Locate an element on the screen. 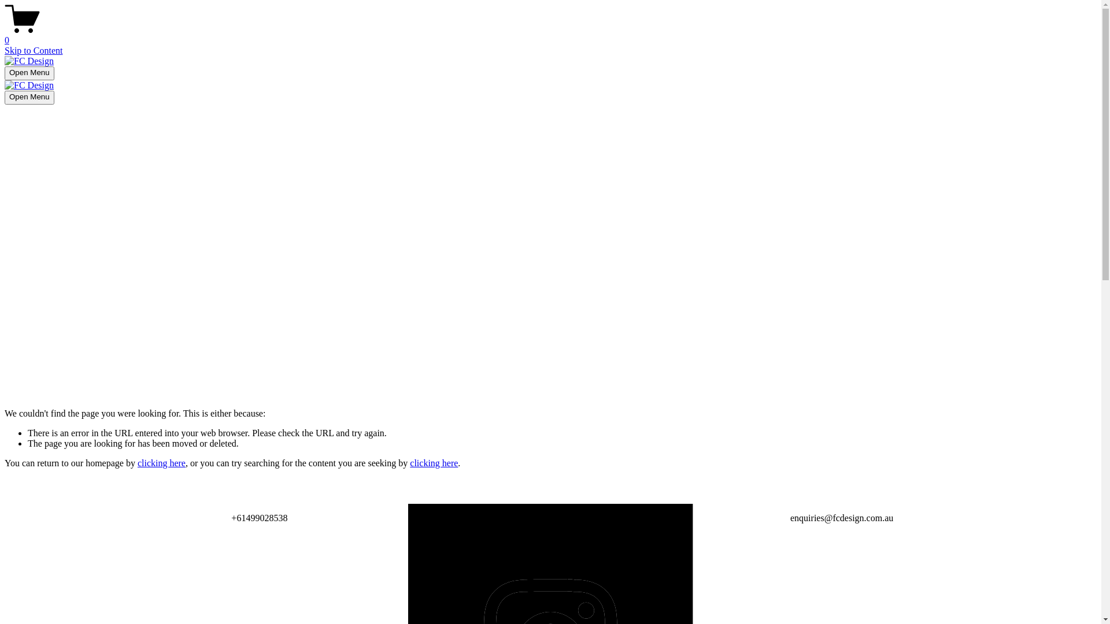 The height and width of the screenshot is (624, 1110). Skip to Content is located at coordinates (34, 51).